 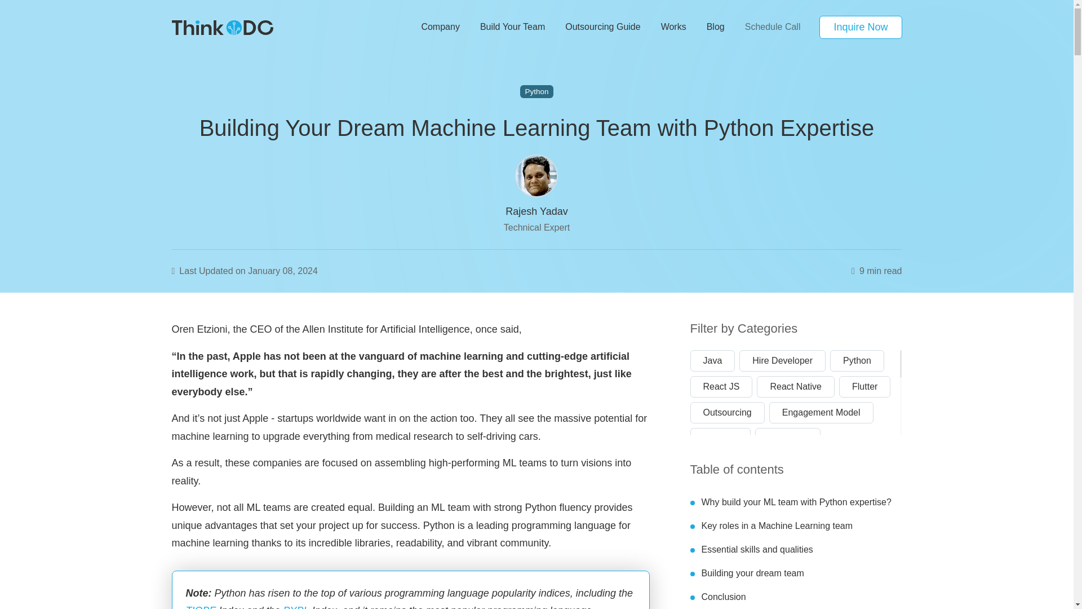 What do you see at coordinates (717, 516) in the screenshot?
I see `Vue JS` at bounding box center [717, 516].